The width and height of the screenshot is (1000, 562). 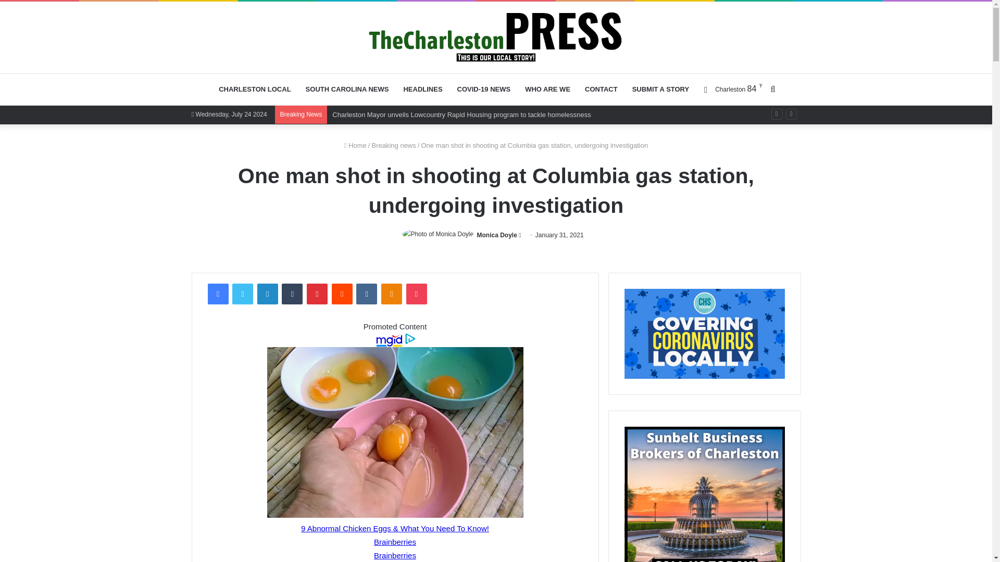 What do you see at coordinates (366, 294) in the screenshot?
I see `VKontakte` at bounding box center [366, 294].